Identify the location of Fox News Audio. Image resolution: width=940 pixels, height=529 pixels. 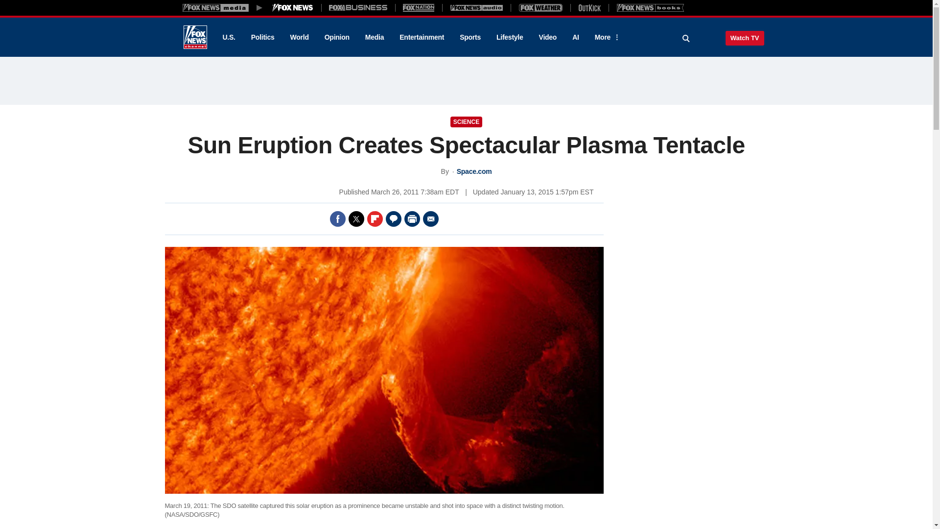
(476, 7).